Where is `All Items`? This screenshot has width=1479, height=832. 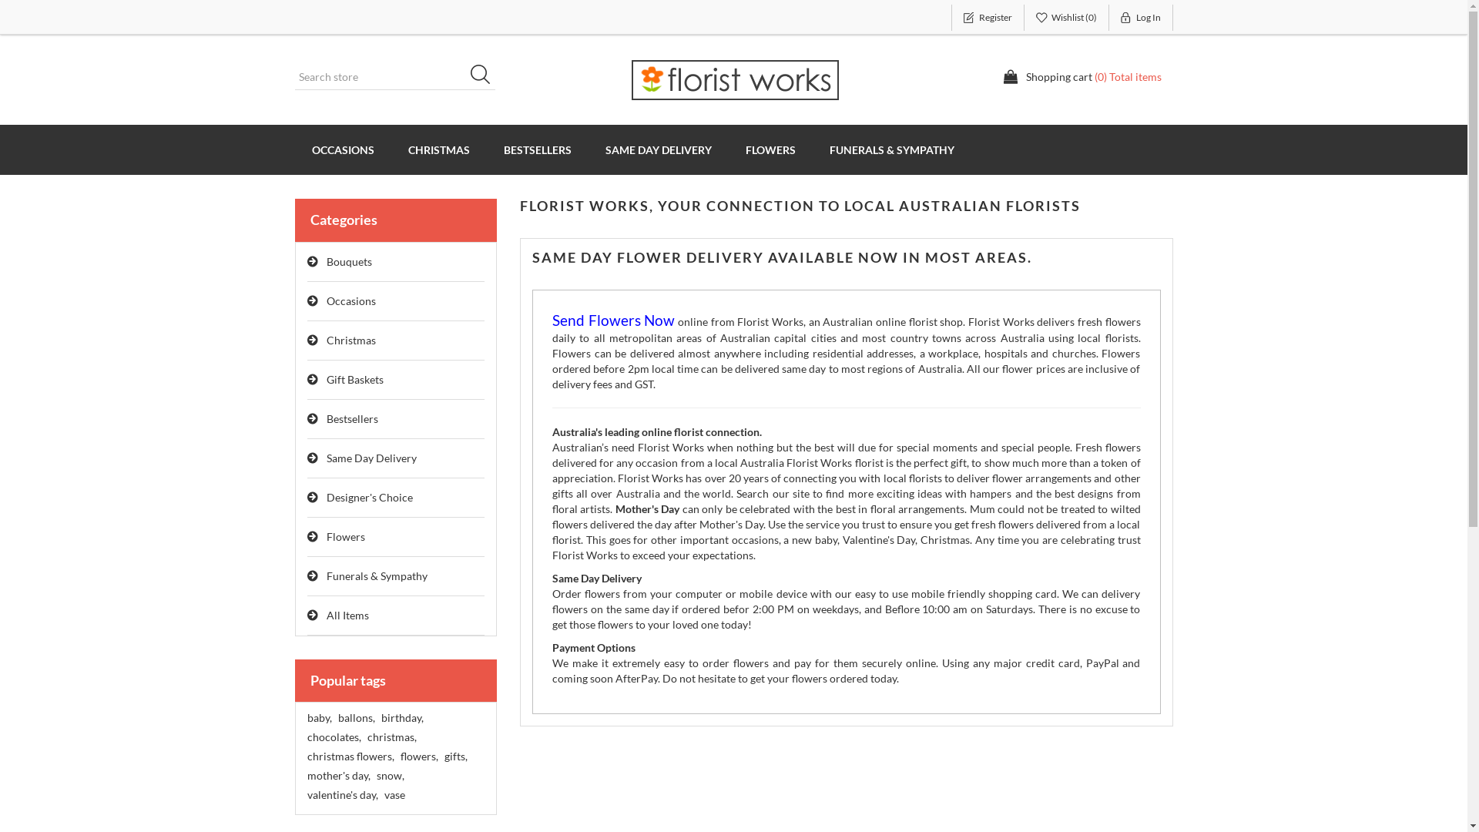
All Items is located at coordinates (396, 616).